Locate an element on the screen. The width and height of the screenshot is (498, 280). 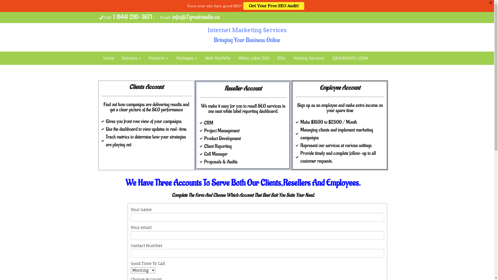
Home is located at coordinates (108, 58).